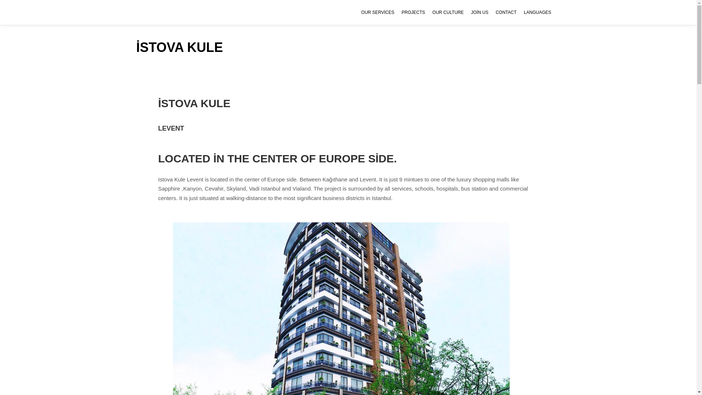  What do you see at coordinates (537, 12) in the screenshot?
I see `LANGUAGES` at bounding box center [537, 12].